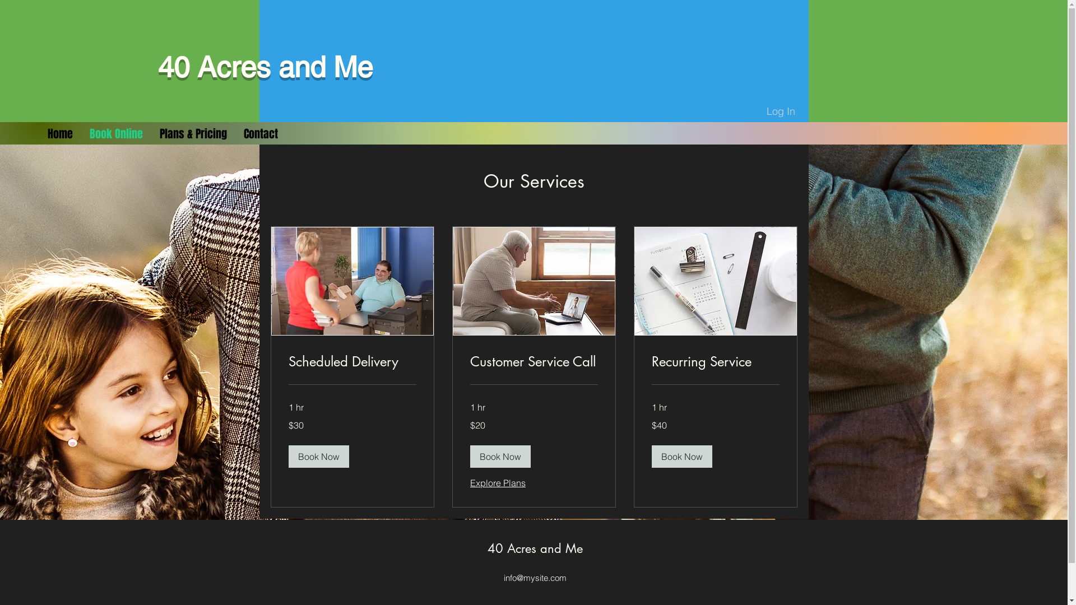 The image size is (1076, 605). Describe the element at coordinates (781, 111) in the screenshot. I see `Log In` at that location.